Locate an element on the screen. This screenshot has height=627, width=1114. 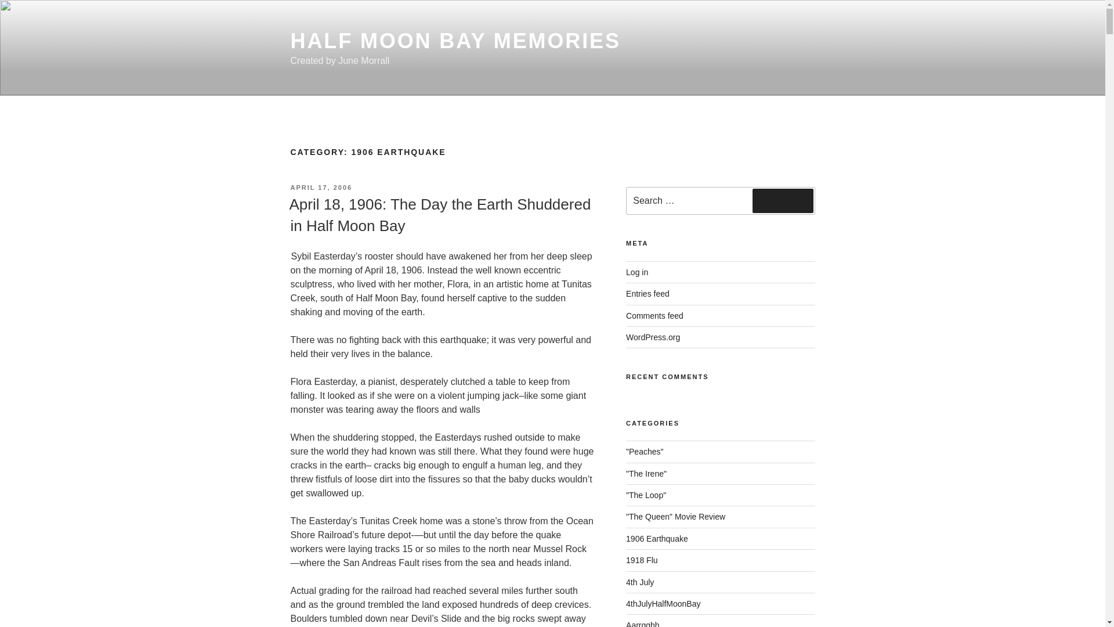
"The Irene" is located at coordinates (646, 474).